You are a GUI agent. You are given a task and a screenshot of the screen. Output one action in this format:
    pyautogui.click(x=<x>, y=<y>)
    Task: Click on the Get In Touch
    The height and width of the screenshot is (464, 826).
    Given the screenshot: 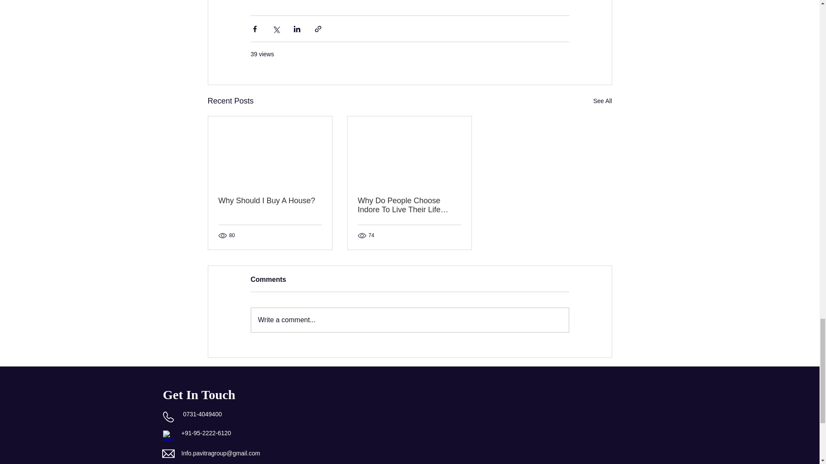 What is the action you would take?
    pyautogui.click(x=199, y=394)
    